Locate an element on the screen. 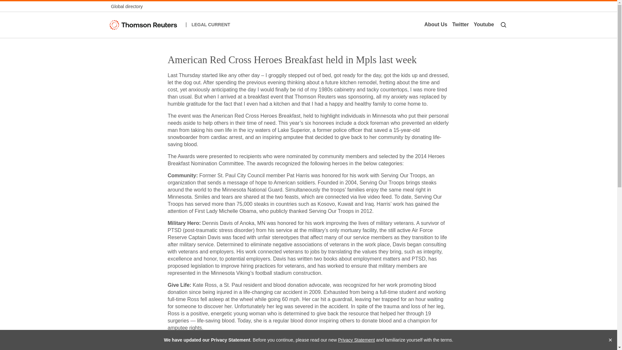  LEGAL CURRENT is located at coordinates (211, 25).